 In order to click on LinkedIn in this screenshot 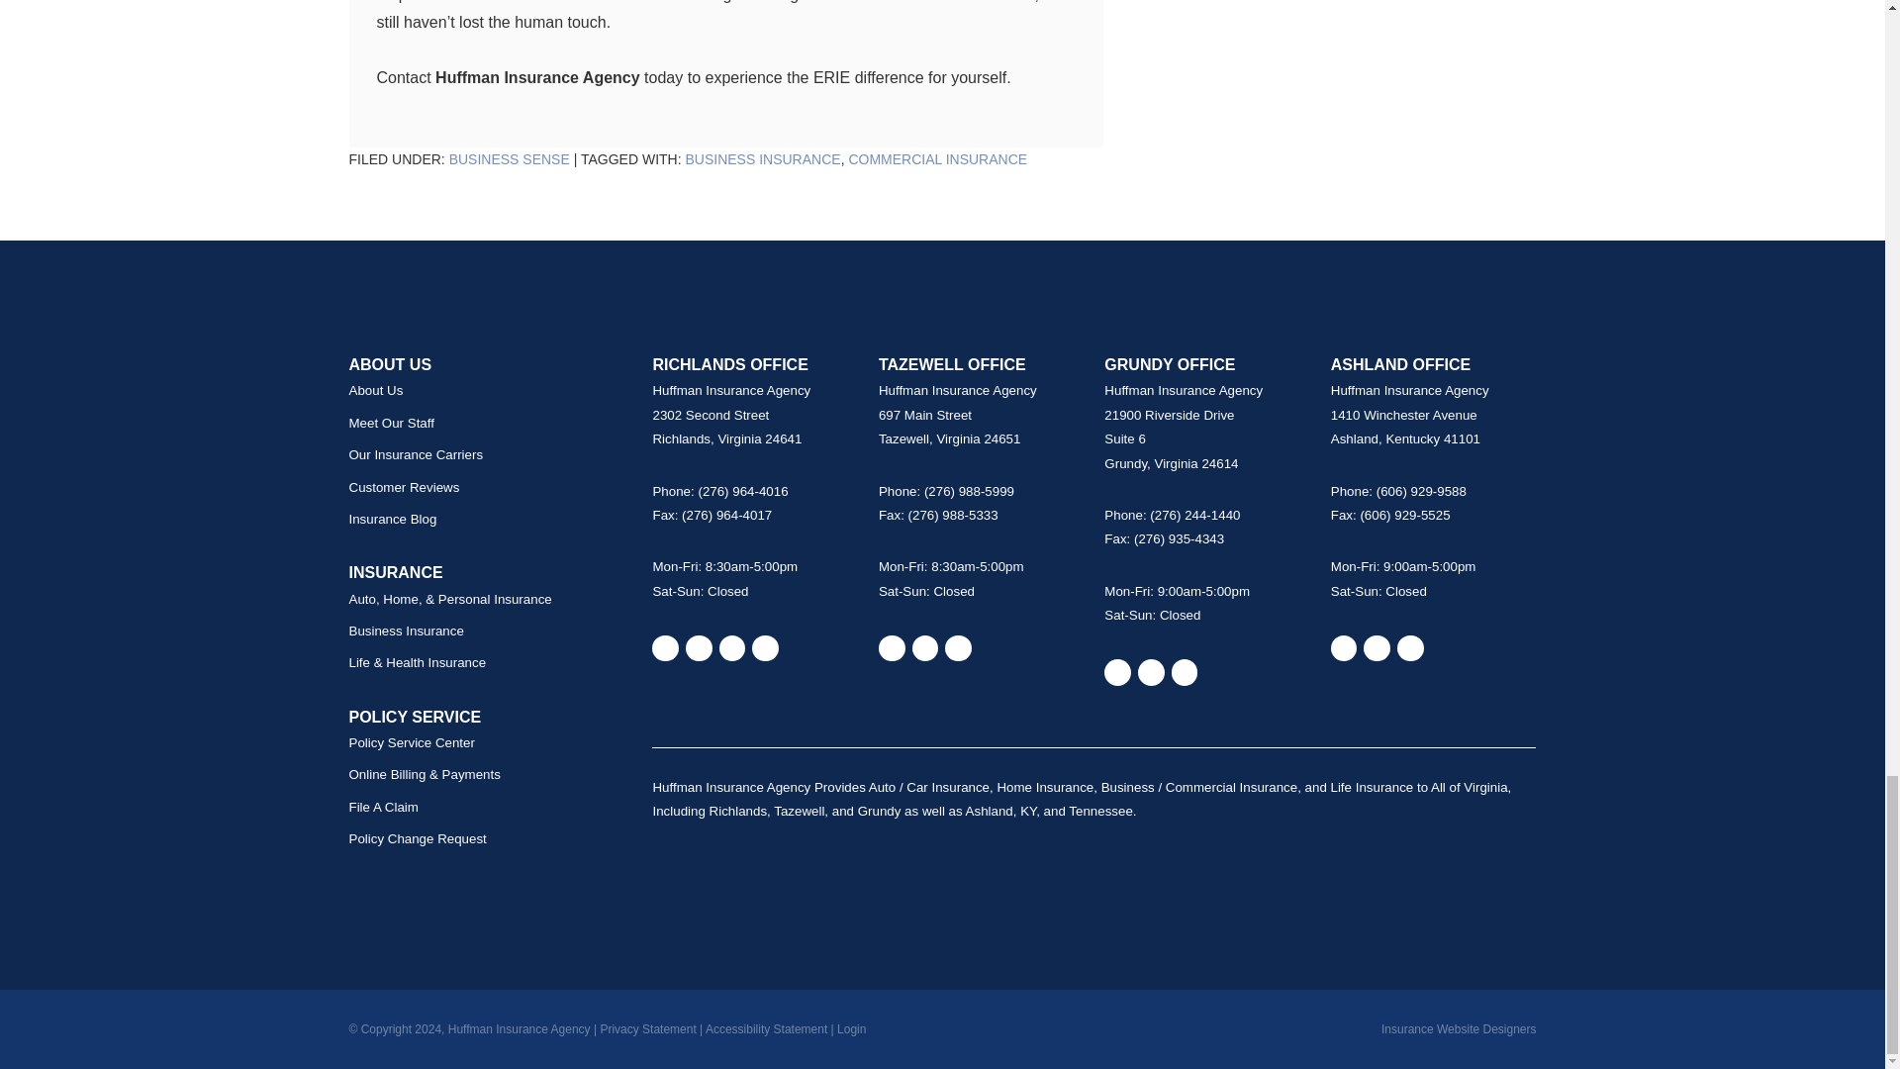, I will do `click(1409, 647)`.